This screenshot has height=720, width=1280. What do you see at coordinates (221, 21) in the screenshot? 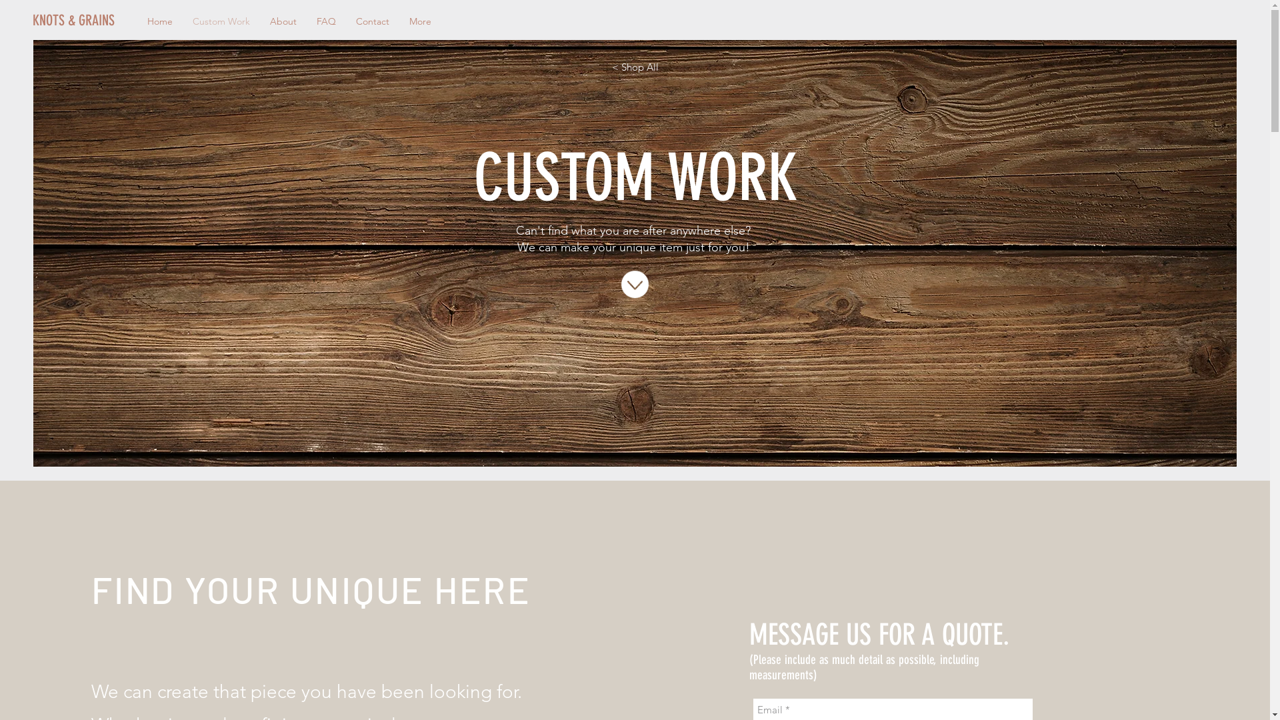
I see `Custom Work` at bounding box center [221, 21].